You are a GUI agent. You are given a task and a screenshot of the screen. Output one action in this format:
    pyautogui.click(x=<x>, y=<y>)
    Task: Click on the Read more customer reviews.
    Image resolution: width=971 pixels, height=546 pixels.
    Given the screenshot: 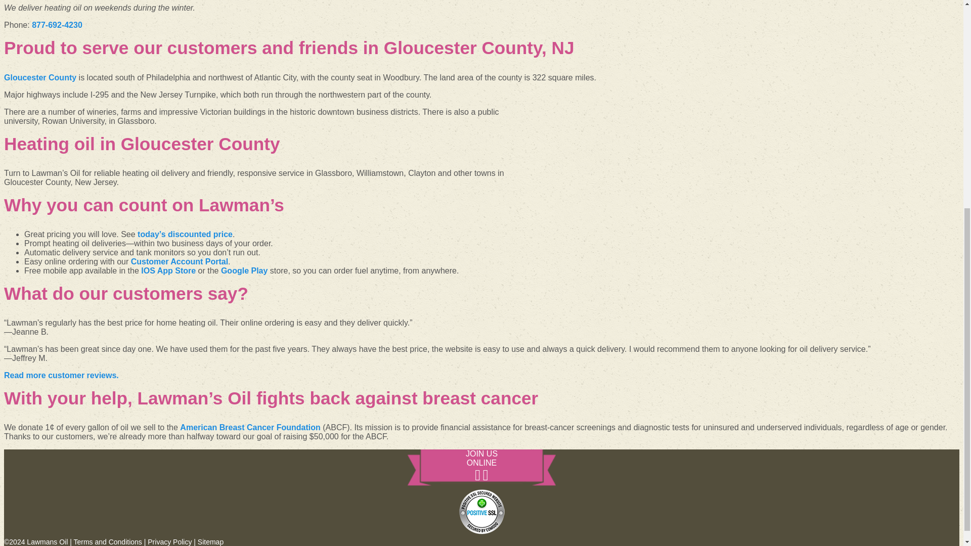 What is the action you would take?
    pyautogui.click(x=61, y=375)
    